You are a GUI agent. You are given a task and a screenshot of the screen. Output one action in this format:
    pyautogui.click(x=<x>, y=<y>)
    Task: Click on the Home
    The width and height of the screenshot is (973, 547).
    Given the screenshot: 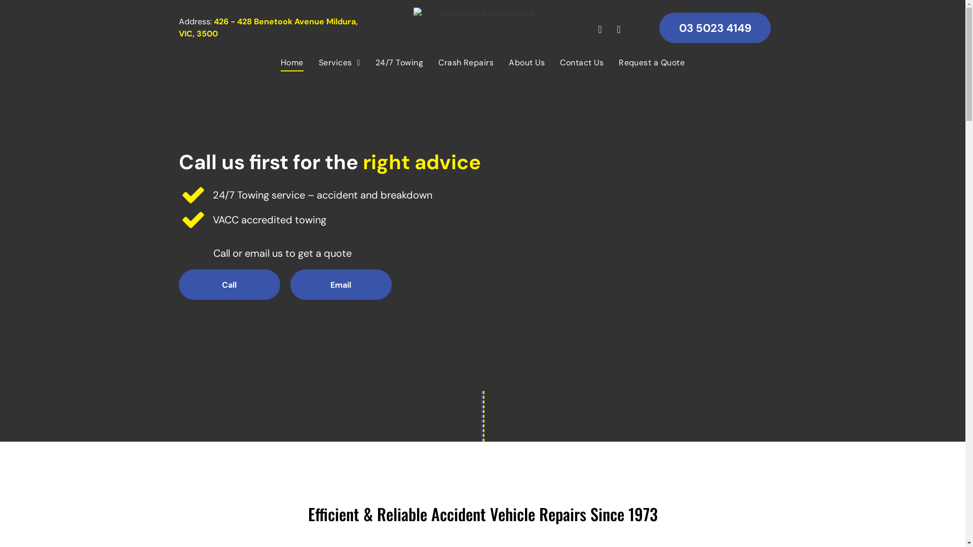 What is the action you would take?
    pyautogui.click(x=292, y=63)
    